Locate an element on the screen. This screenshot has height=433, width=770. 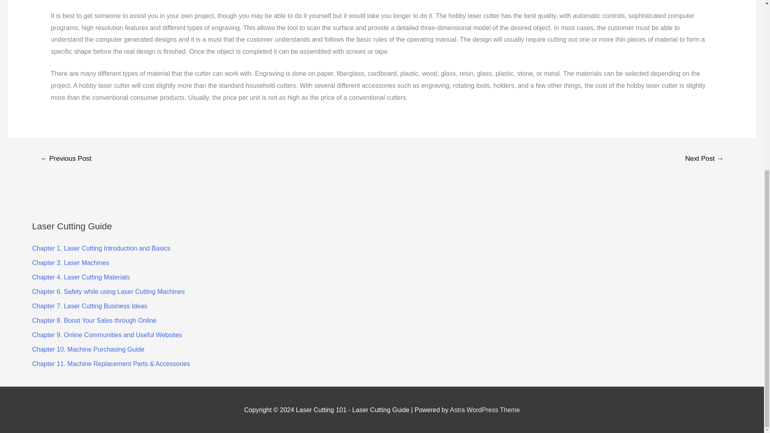
Chapter 4. Laser Cutting Materials is located at coordinates (81, 277).